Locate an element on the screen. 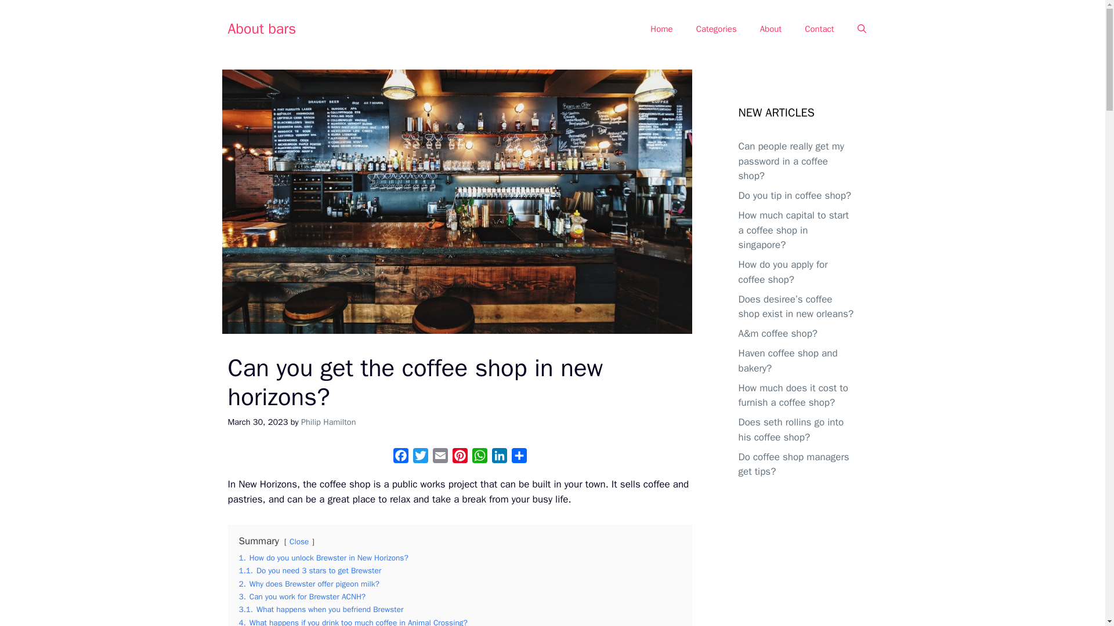  Pinterest is located at coordinates (460, 458).